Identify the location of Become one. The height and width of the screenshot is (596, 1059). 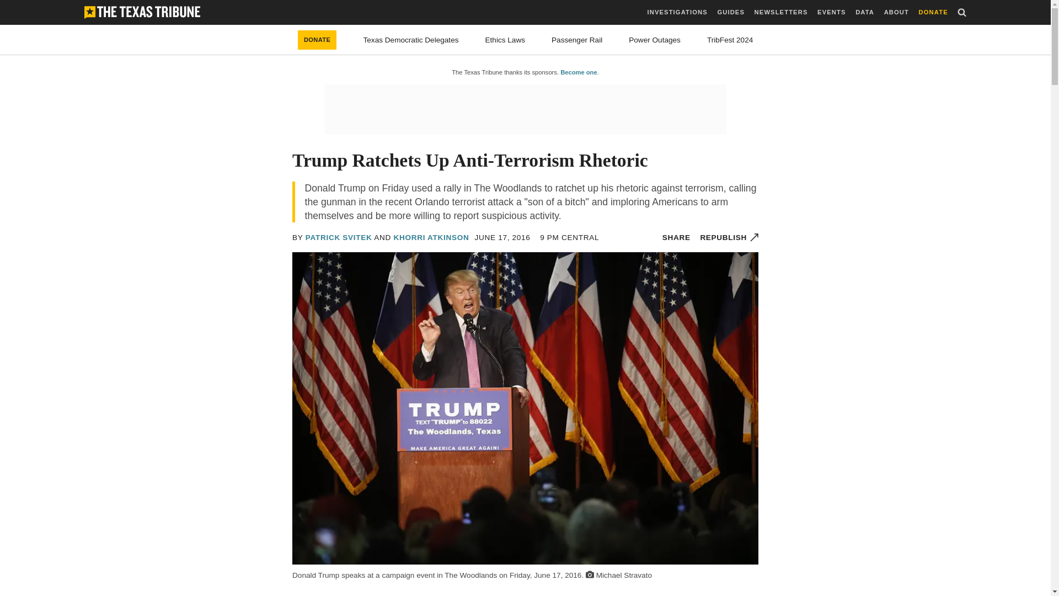
(578, 72).